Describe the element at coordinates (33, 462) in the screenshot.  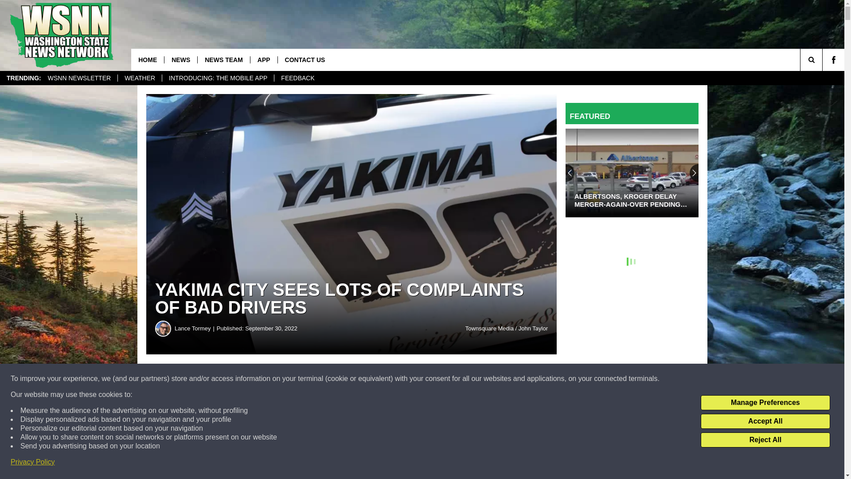
I see `Privacy Policy` at that location.